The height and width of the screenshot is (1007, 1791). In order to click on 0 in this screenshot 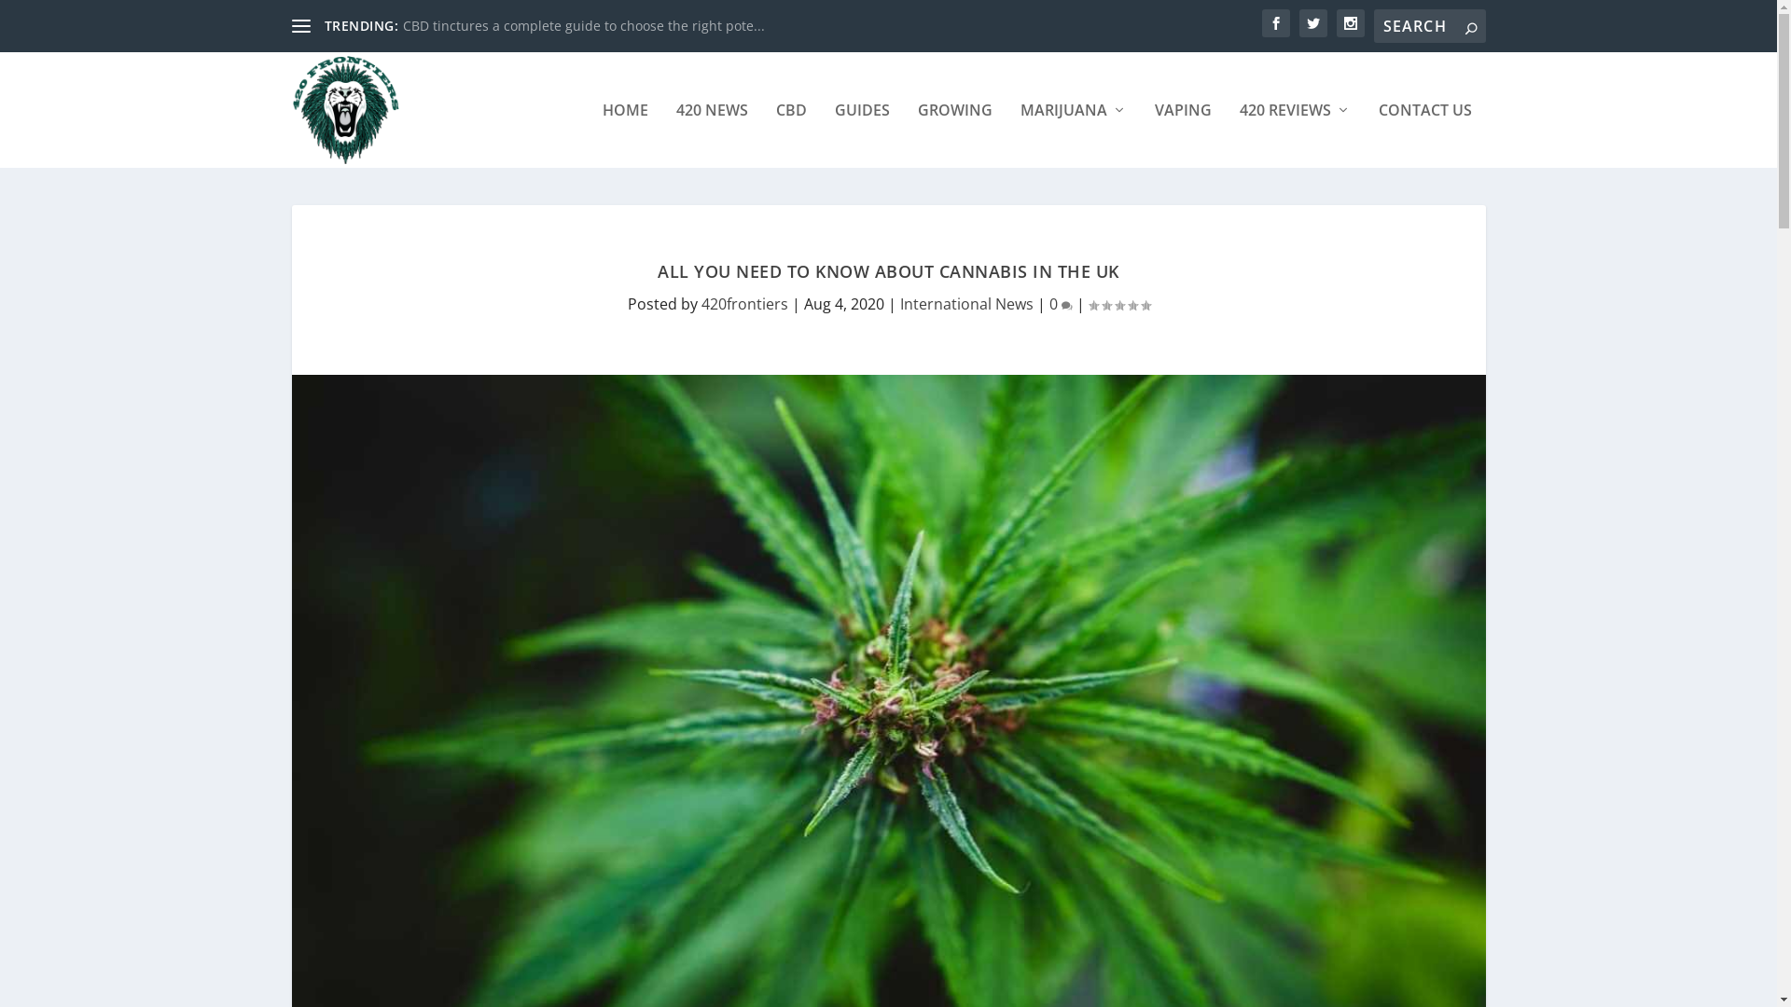, I will do `click(1060, 304)`.